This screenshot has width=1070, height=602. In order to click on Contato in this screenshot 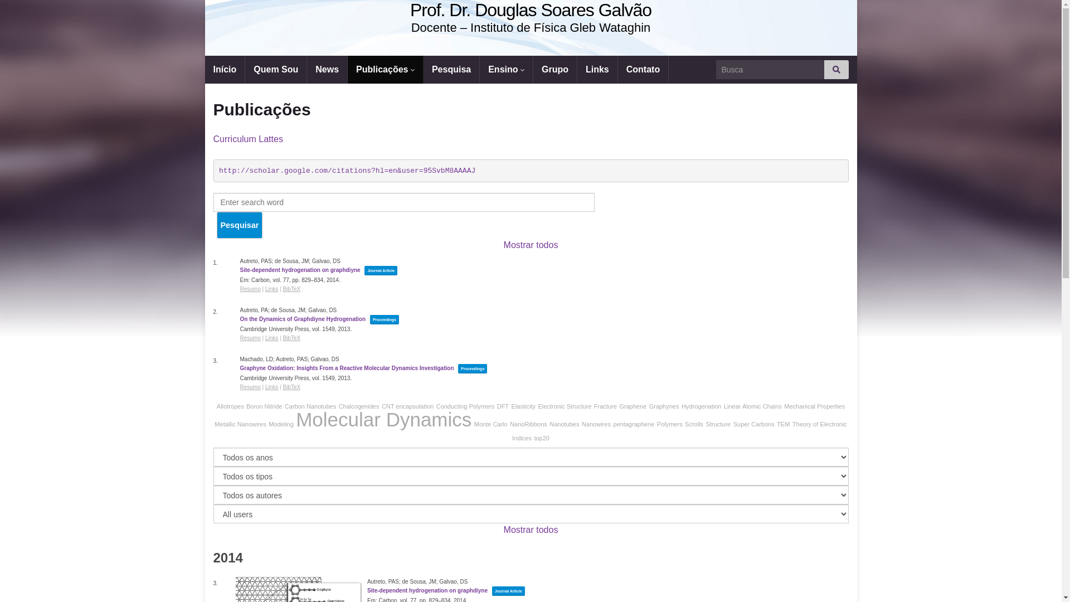, I will do `click(643, 70)`.